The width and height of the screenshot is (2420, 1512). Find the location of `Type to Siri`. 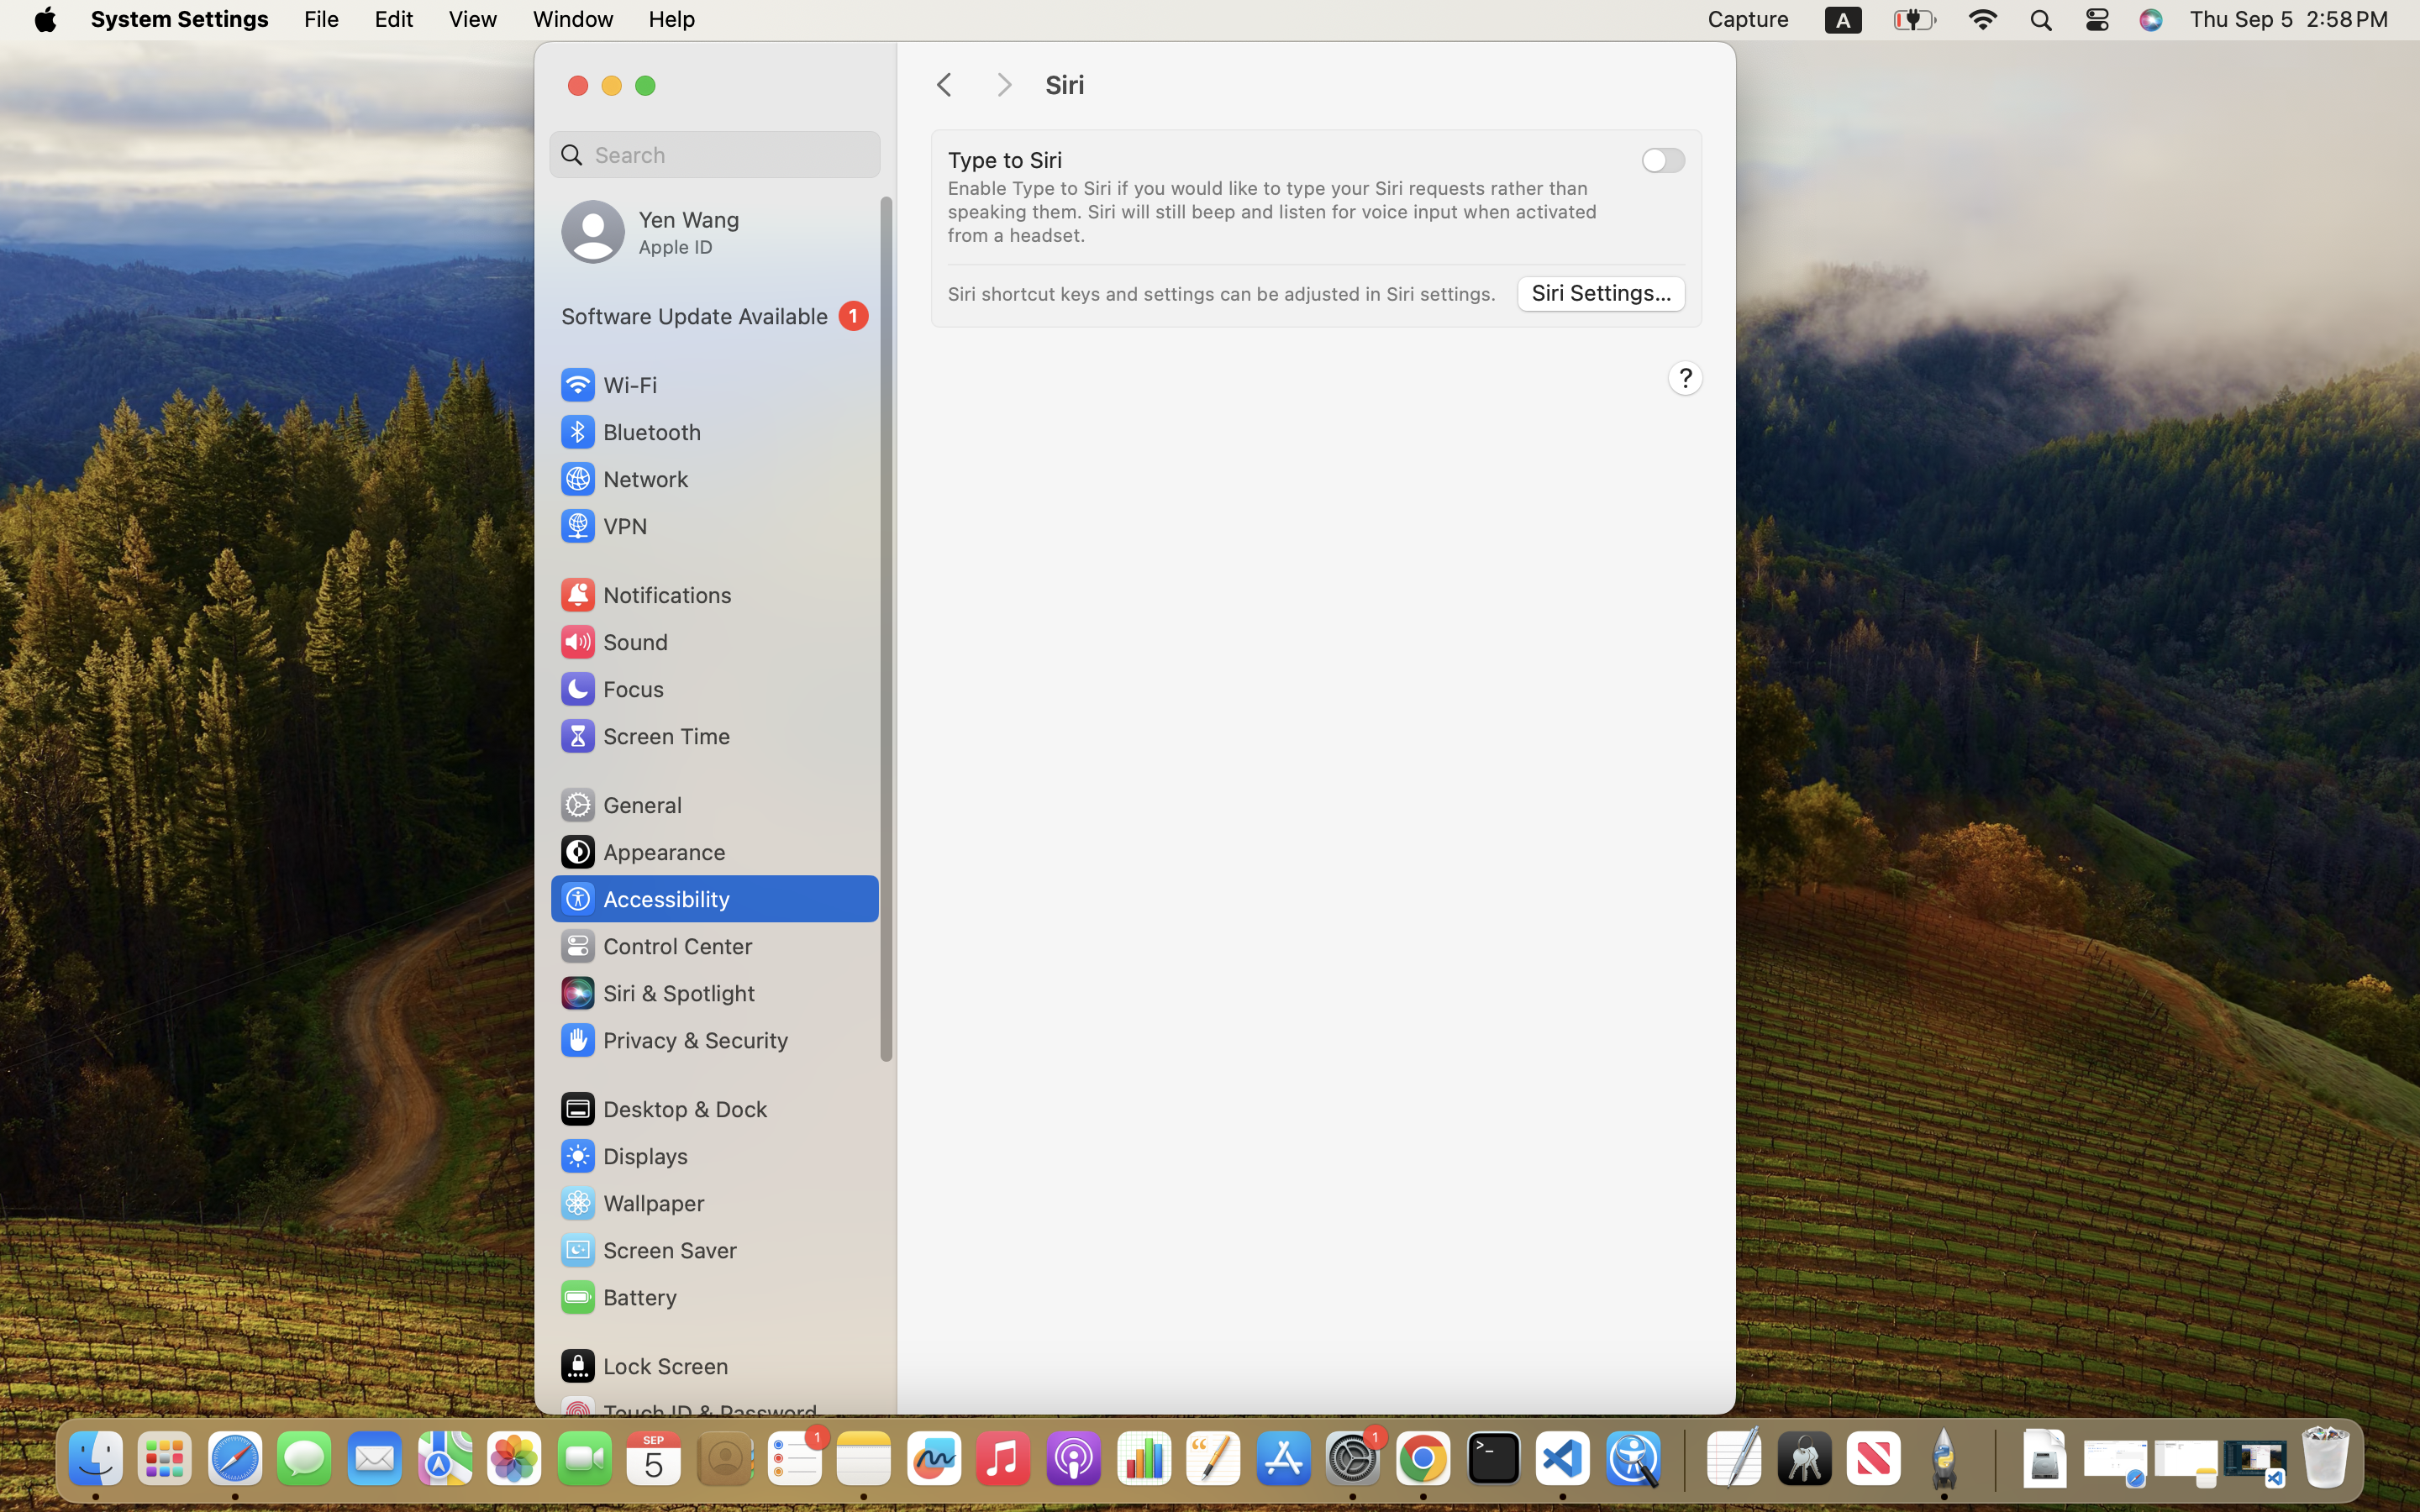

Type to Siri is located at coordinates (1005, 160).